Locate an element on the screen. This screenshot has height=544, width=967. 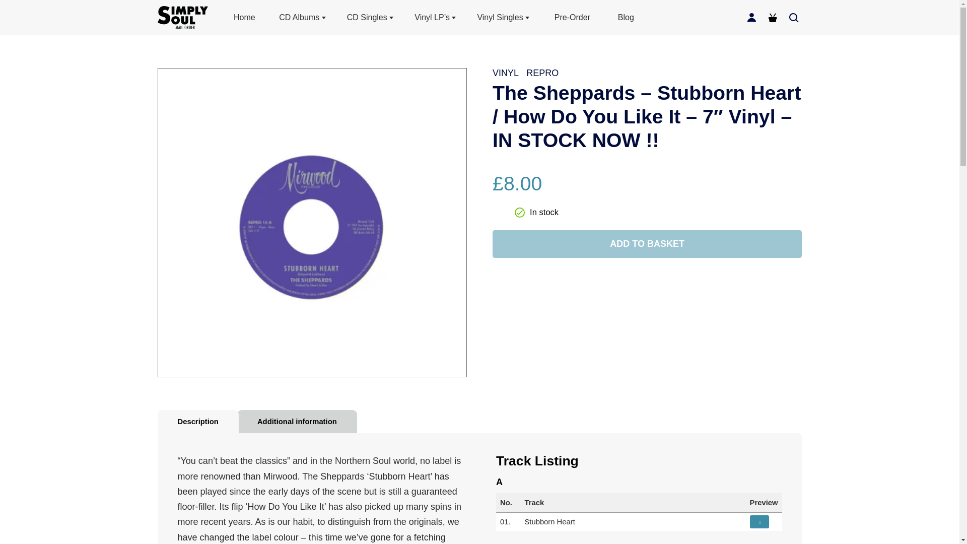
Pre-Order is located at coordinates (572, 17).